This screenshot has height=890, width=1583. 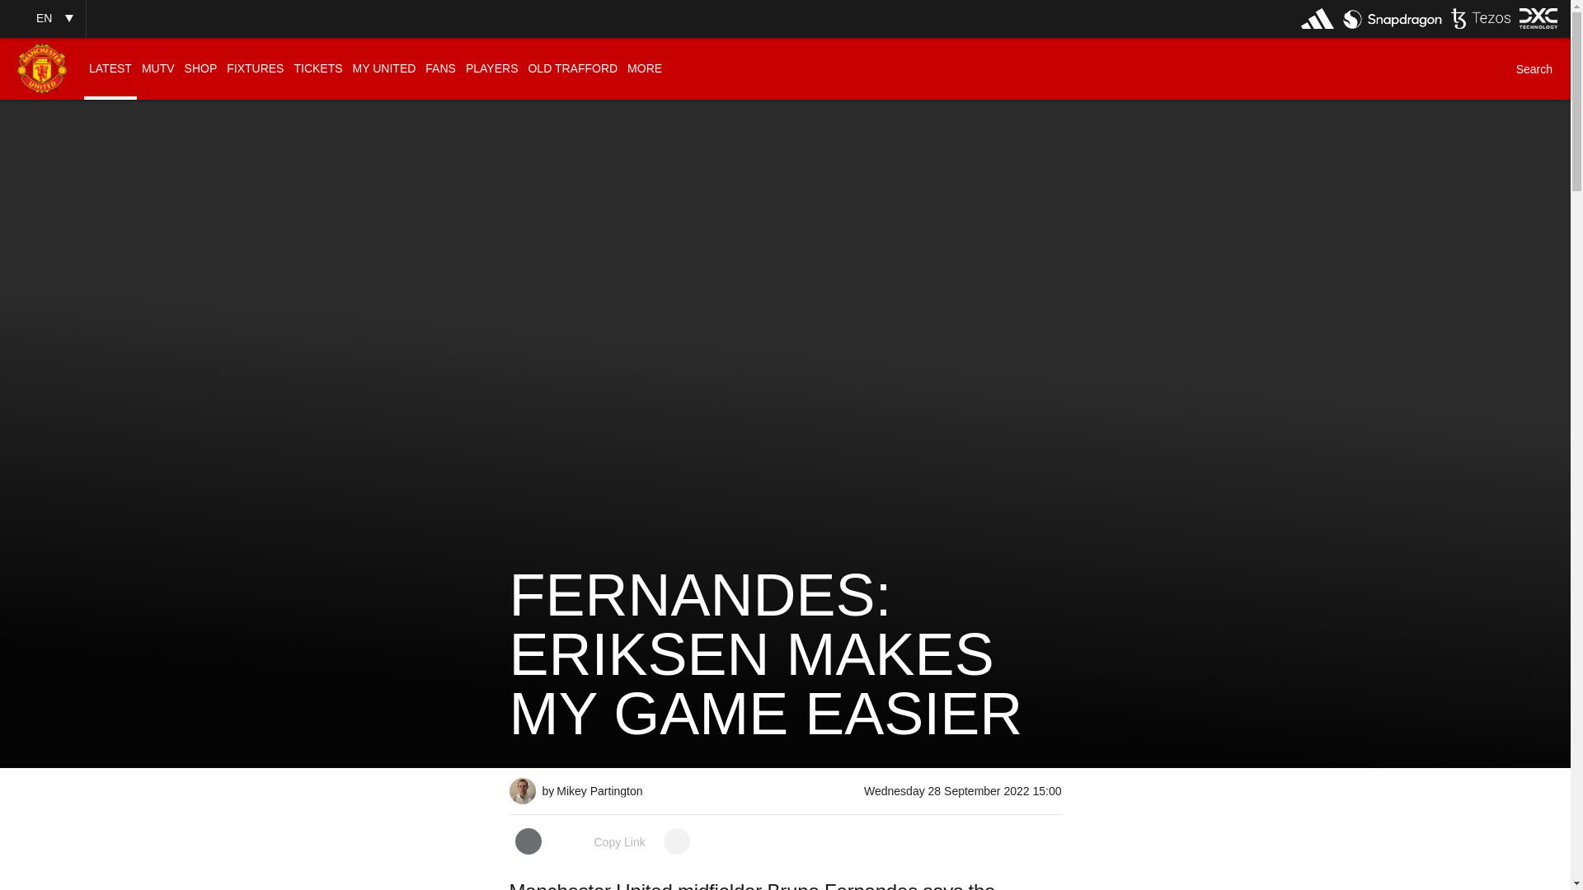 I want to click on MUTV, so click(x=158, y=68).